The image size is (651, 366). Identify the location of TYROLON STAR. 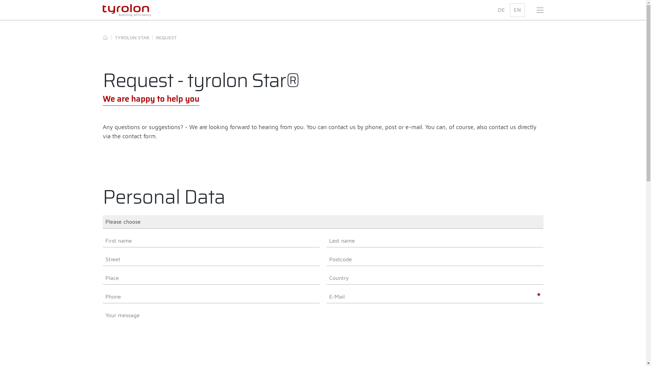
(132, 38).